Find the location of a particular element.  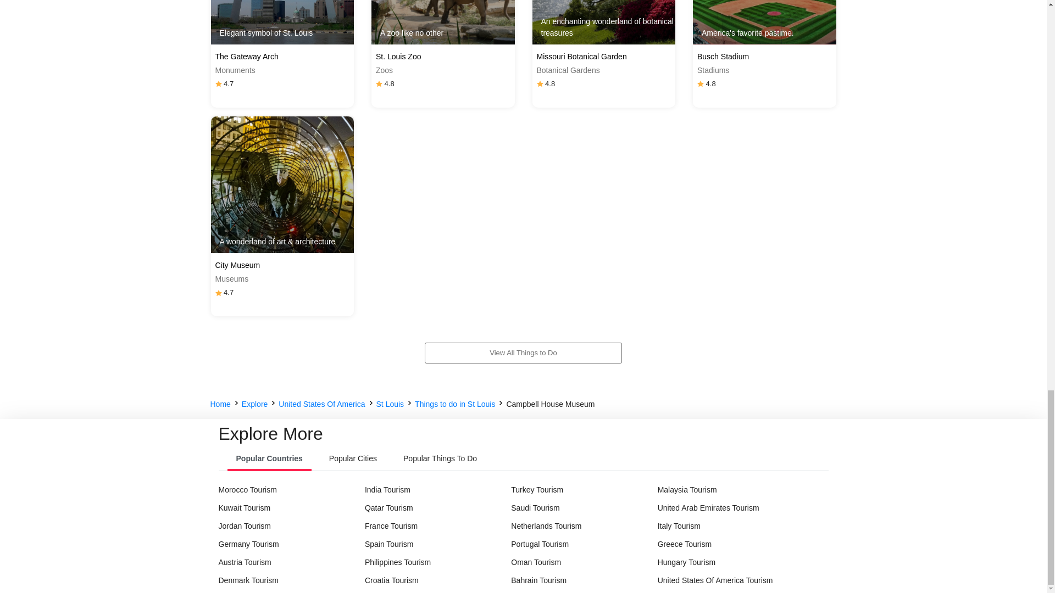

Explore is located at coordinates (254, 404).